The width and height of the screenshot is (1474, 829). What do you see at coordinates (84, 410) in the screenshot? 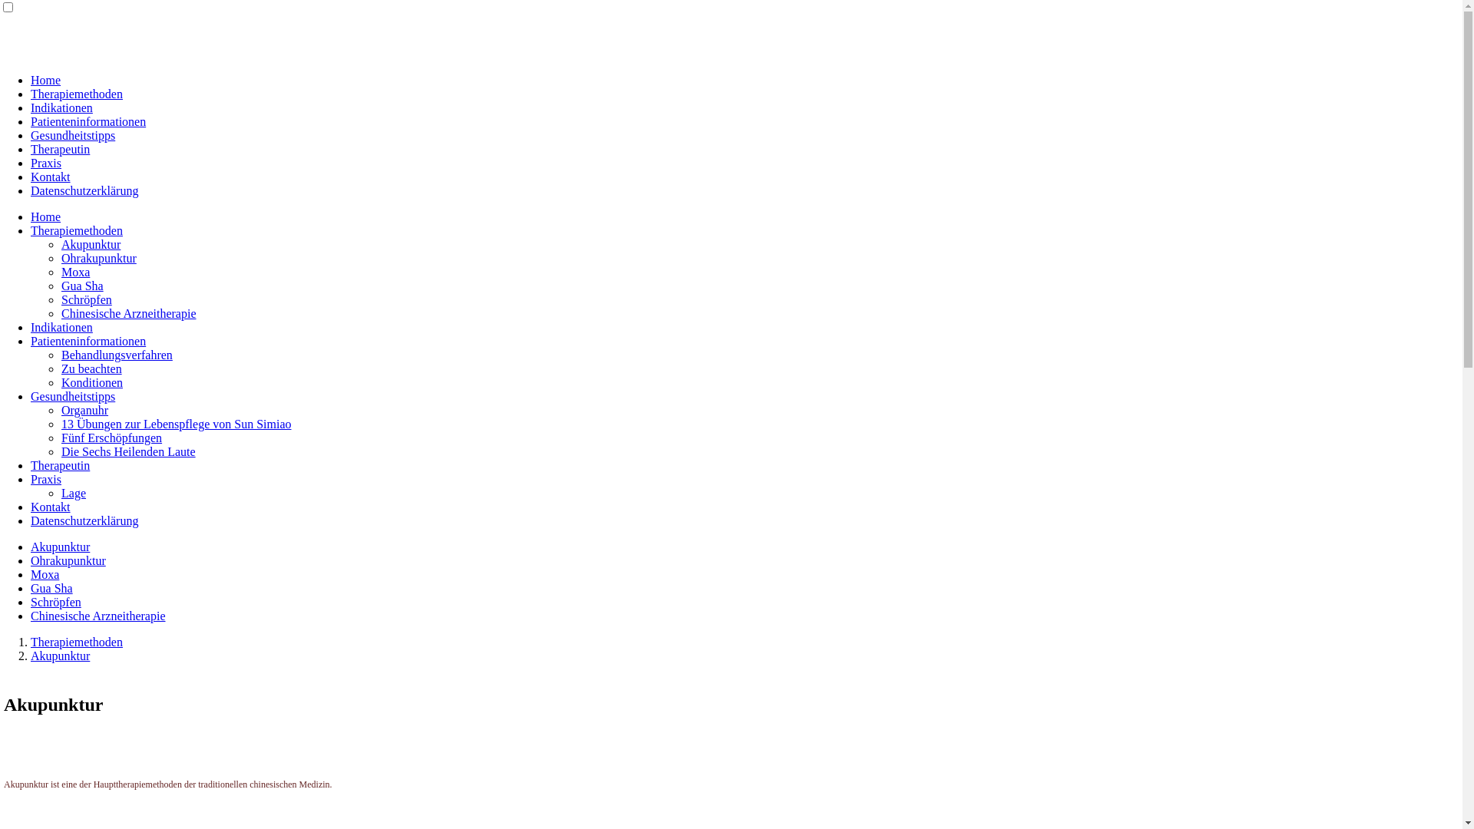
I see `Organuhr` at bounding box center [84, 410].